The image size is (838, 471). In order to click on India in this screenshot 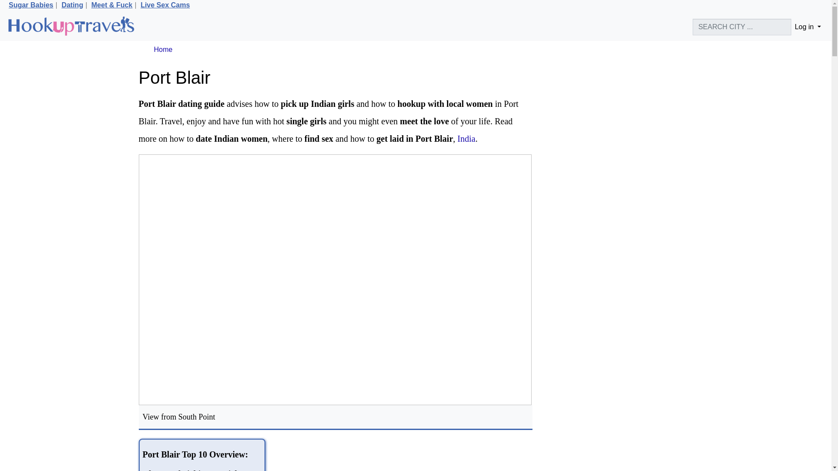, I will do `click(466, 139)`.